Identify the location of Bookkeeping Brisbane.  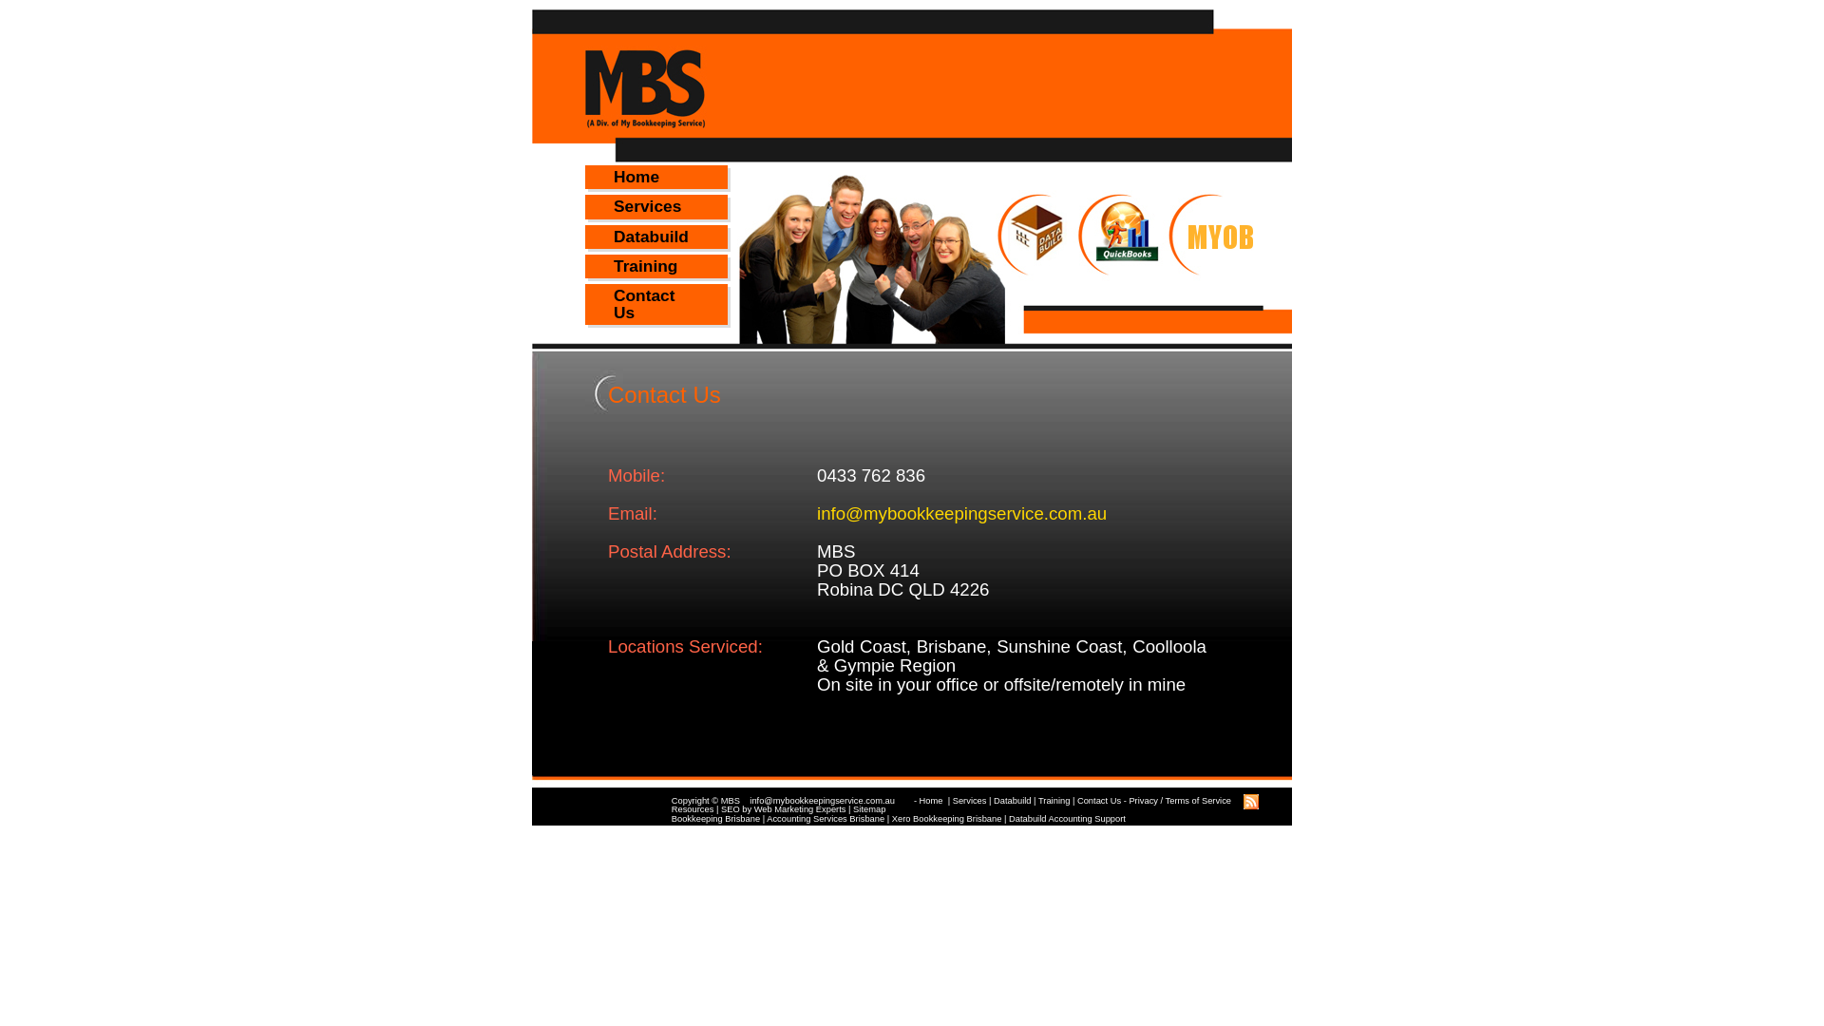
(716, 819).